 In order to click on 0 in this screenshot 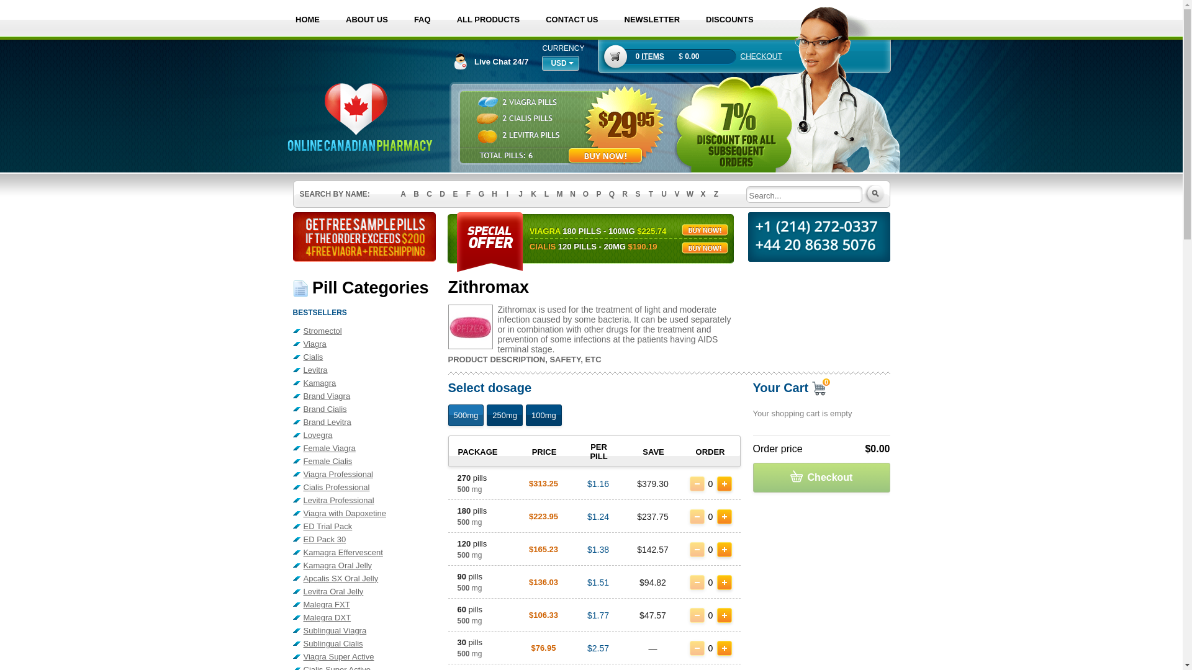, I will do `click(817, 390)`.